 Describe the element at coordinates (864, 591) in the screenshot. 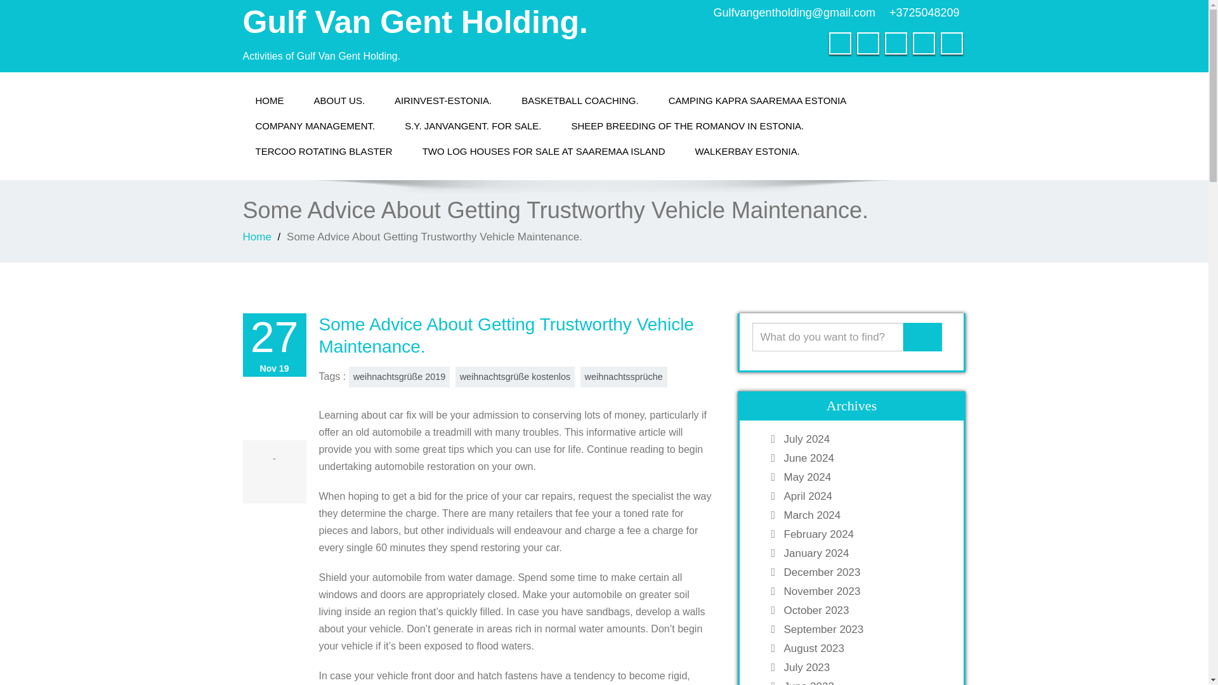

I see `November 2023` at that location.